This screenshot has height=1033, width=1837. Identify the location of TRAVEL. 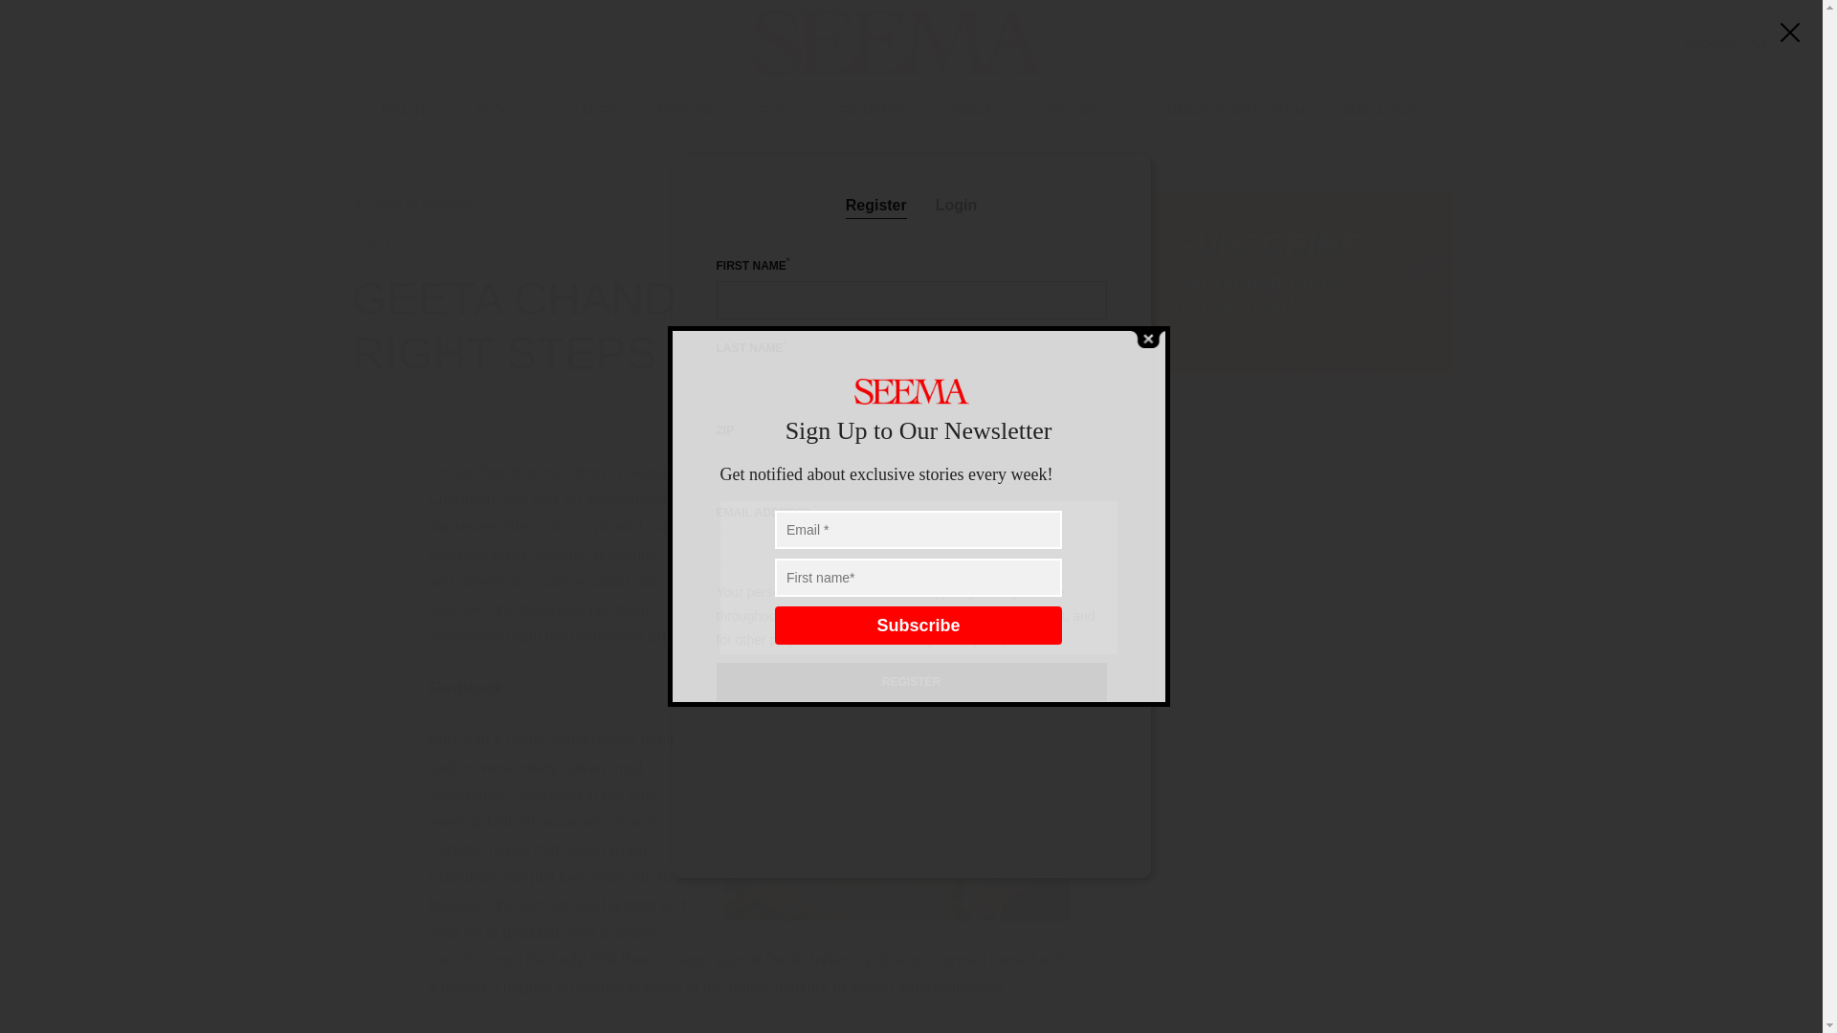
(982, 111).